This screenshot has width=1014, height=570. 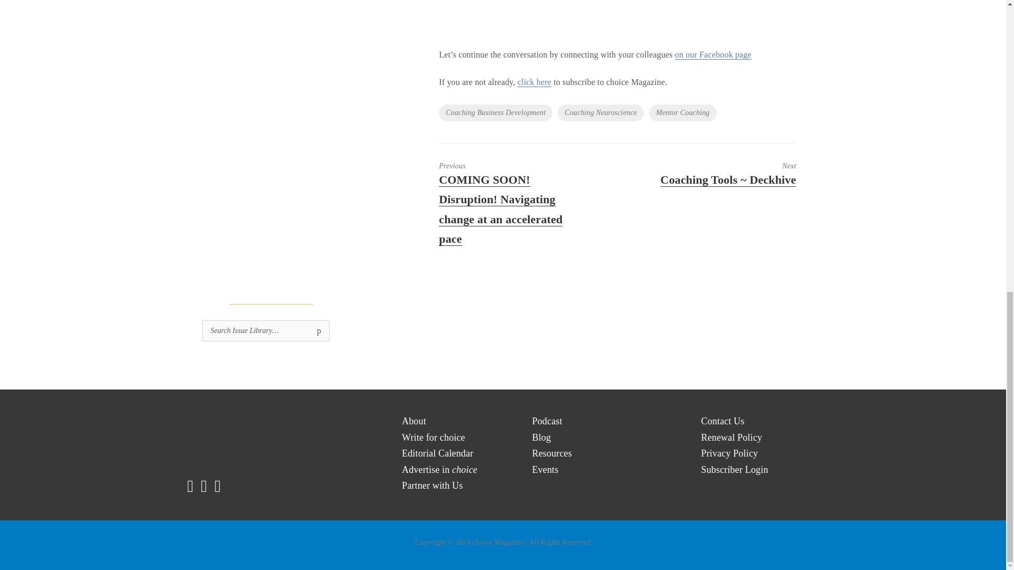 I want to click on Coaching Neuroscience, so click(x=601, y=113).